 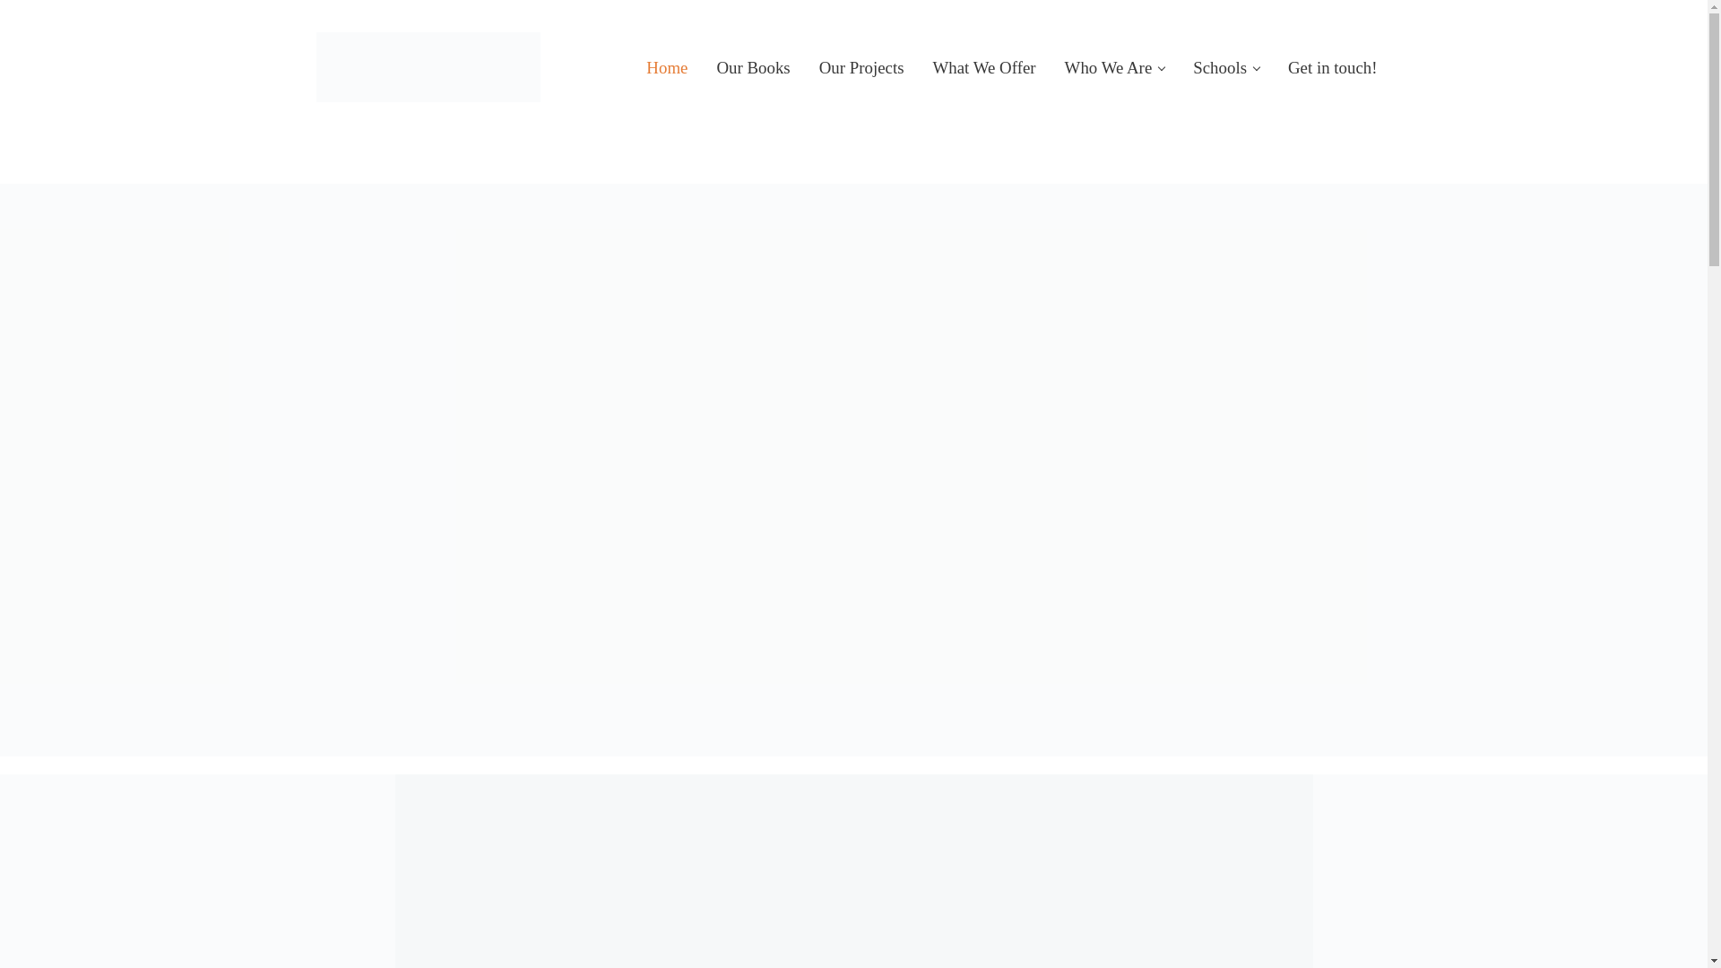 I want to click on Home, so click(x=667, y=66).